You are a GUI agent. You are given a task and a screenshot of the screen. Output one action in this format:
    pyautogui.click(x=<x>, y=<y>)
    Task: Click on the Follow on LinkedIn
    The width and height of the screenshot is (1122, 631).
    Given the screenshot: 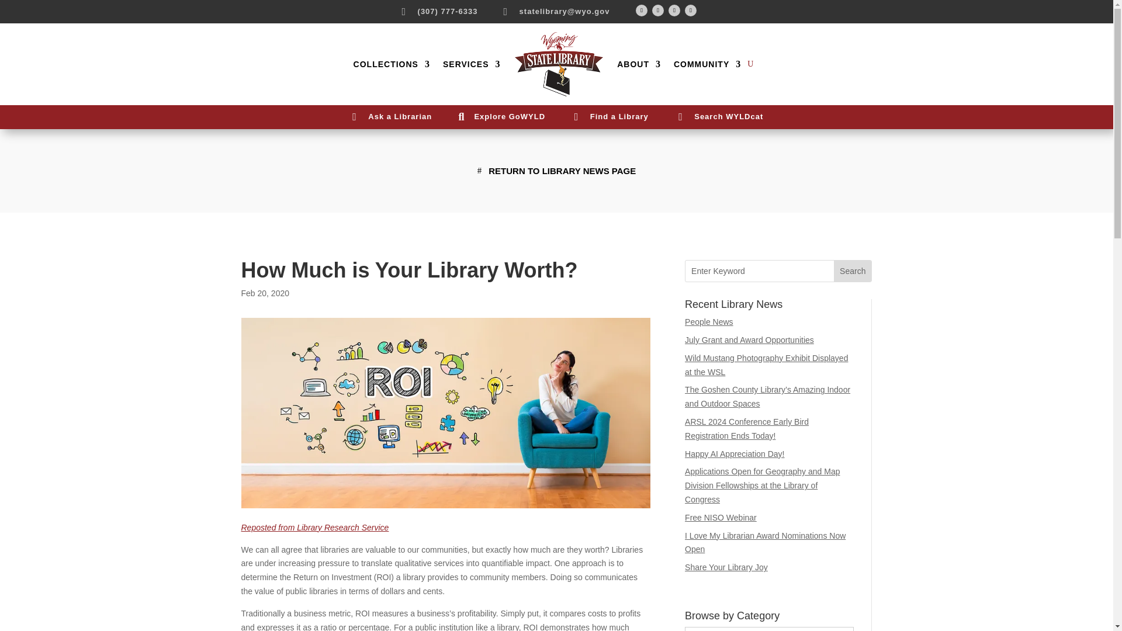 What is the action you would take?
    pyautogui.click(x=691, y=11)
    